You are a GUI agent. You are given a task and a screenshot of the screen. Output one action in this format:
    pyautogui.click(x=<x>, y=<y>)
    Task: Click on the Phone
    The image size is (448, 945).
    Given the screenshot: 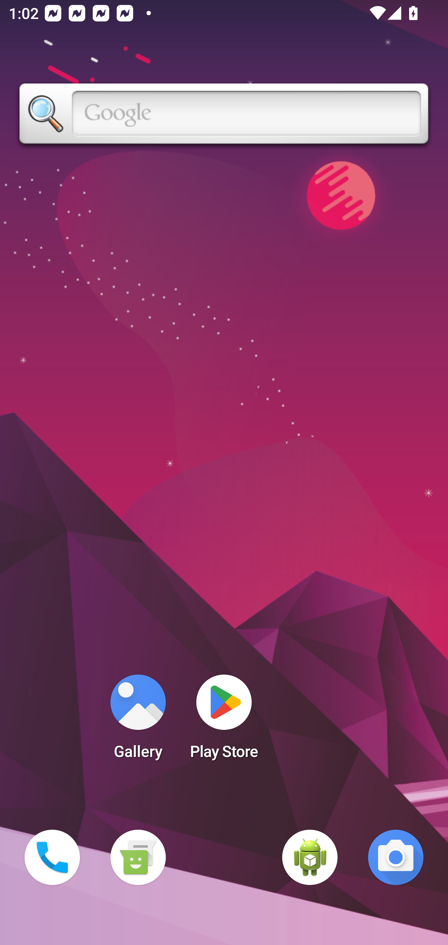 What is the action you would take?
    pyautogui.click(x=52, y=857)
    